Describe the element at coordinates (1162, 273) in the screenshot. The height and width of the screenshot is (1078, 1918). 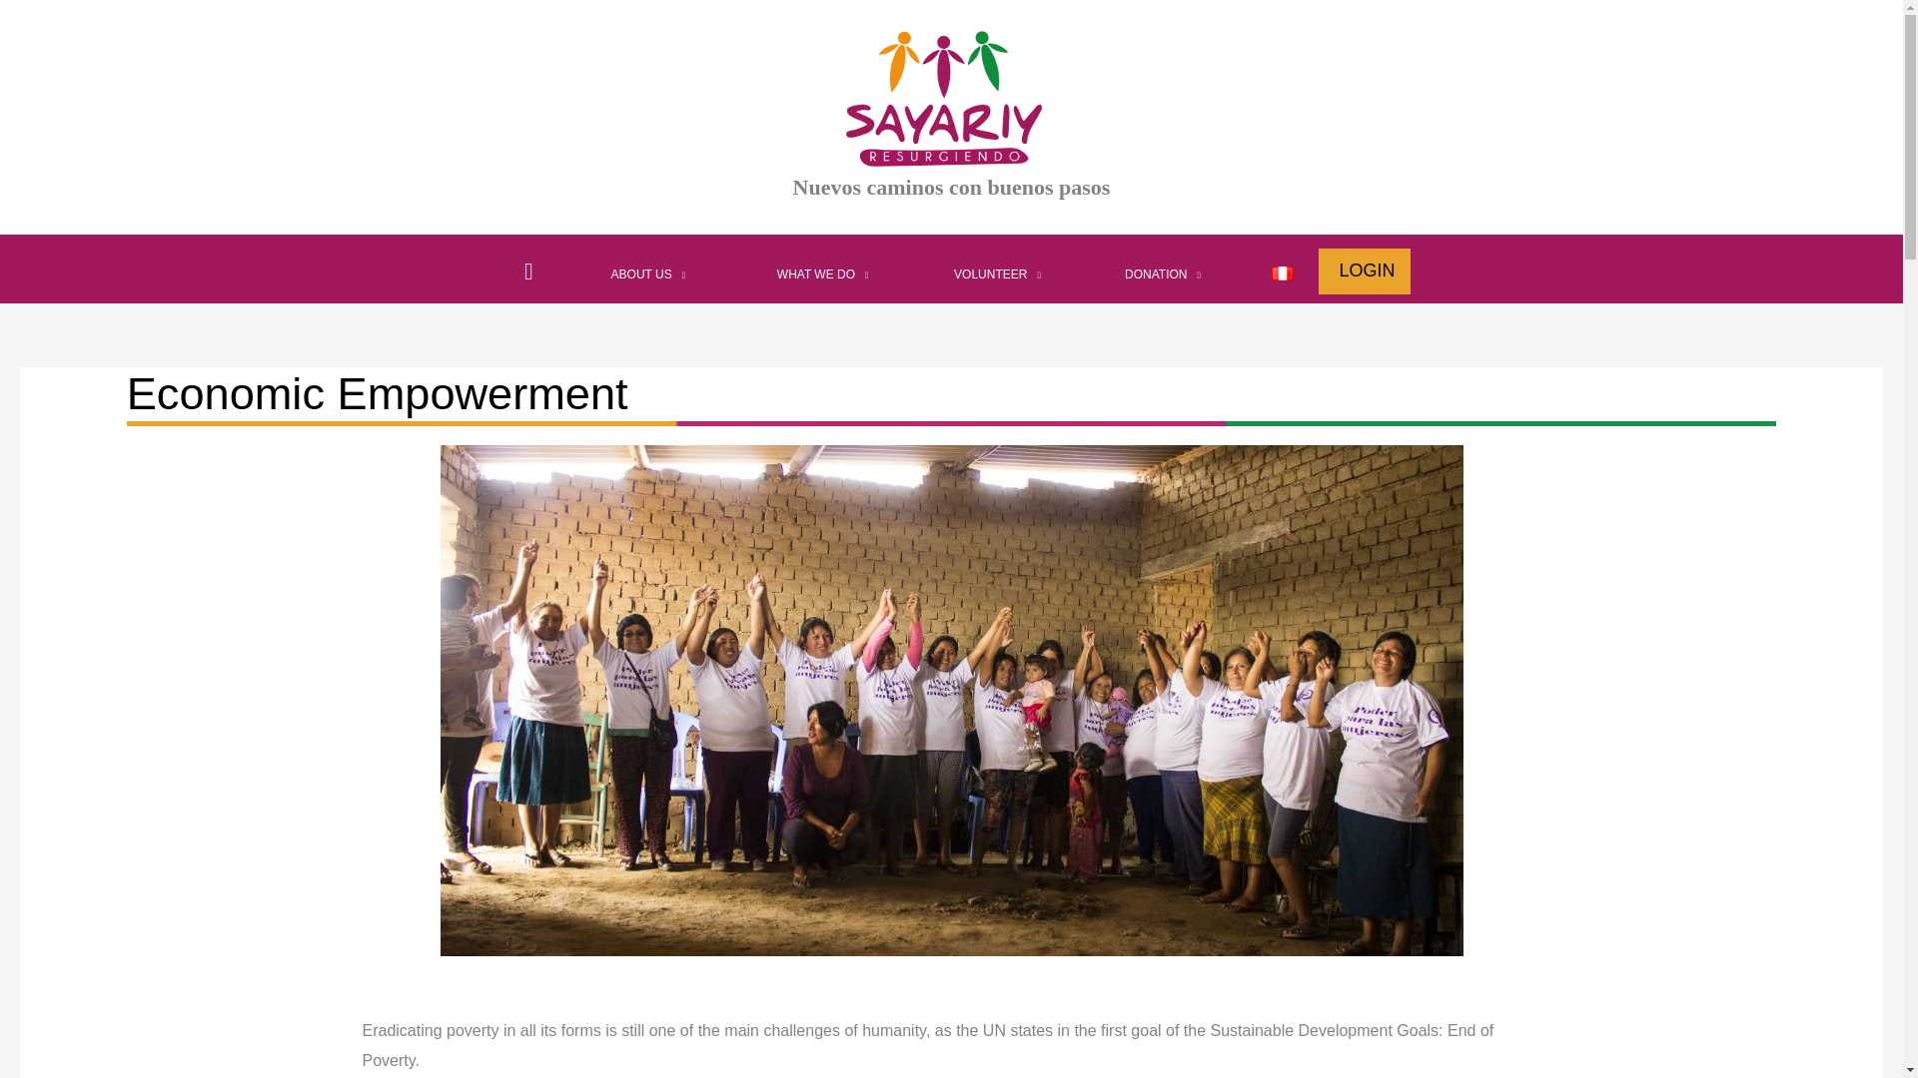
I see `DONATION` at that location.